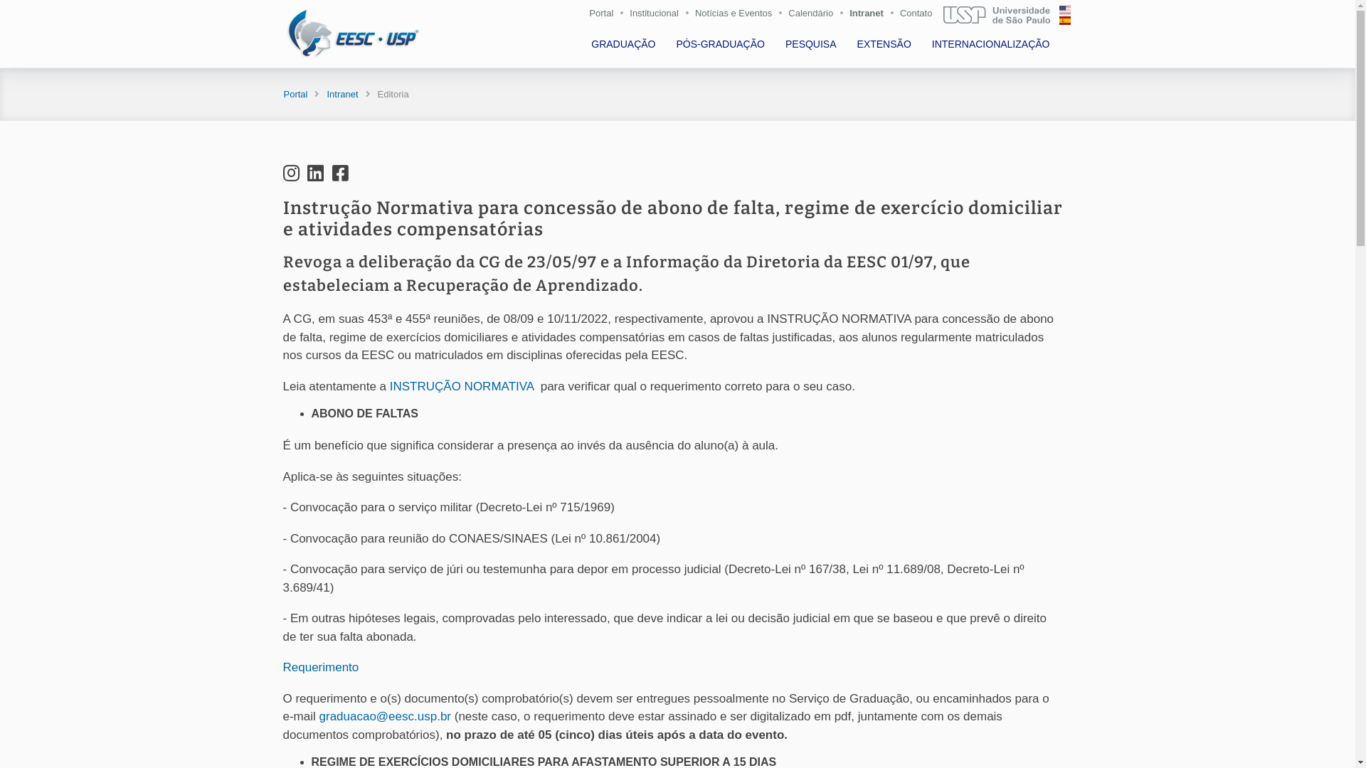 The height and width of the screenshot is (768, 1366). I want to click on Intranet, so click(870, 16).